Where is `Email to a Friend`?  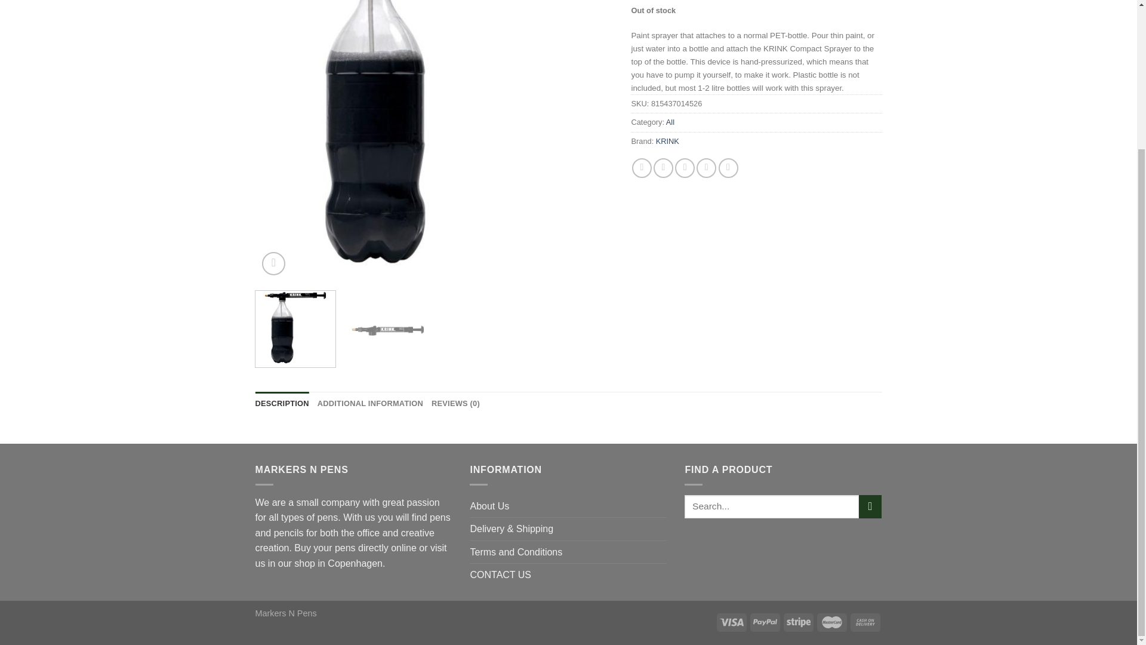
Email to a Friend is located at coordinates (684, 168).